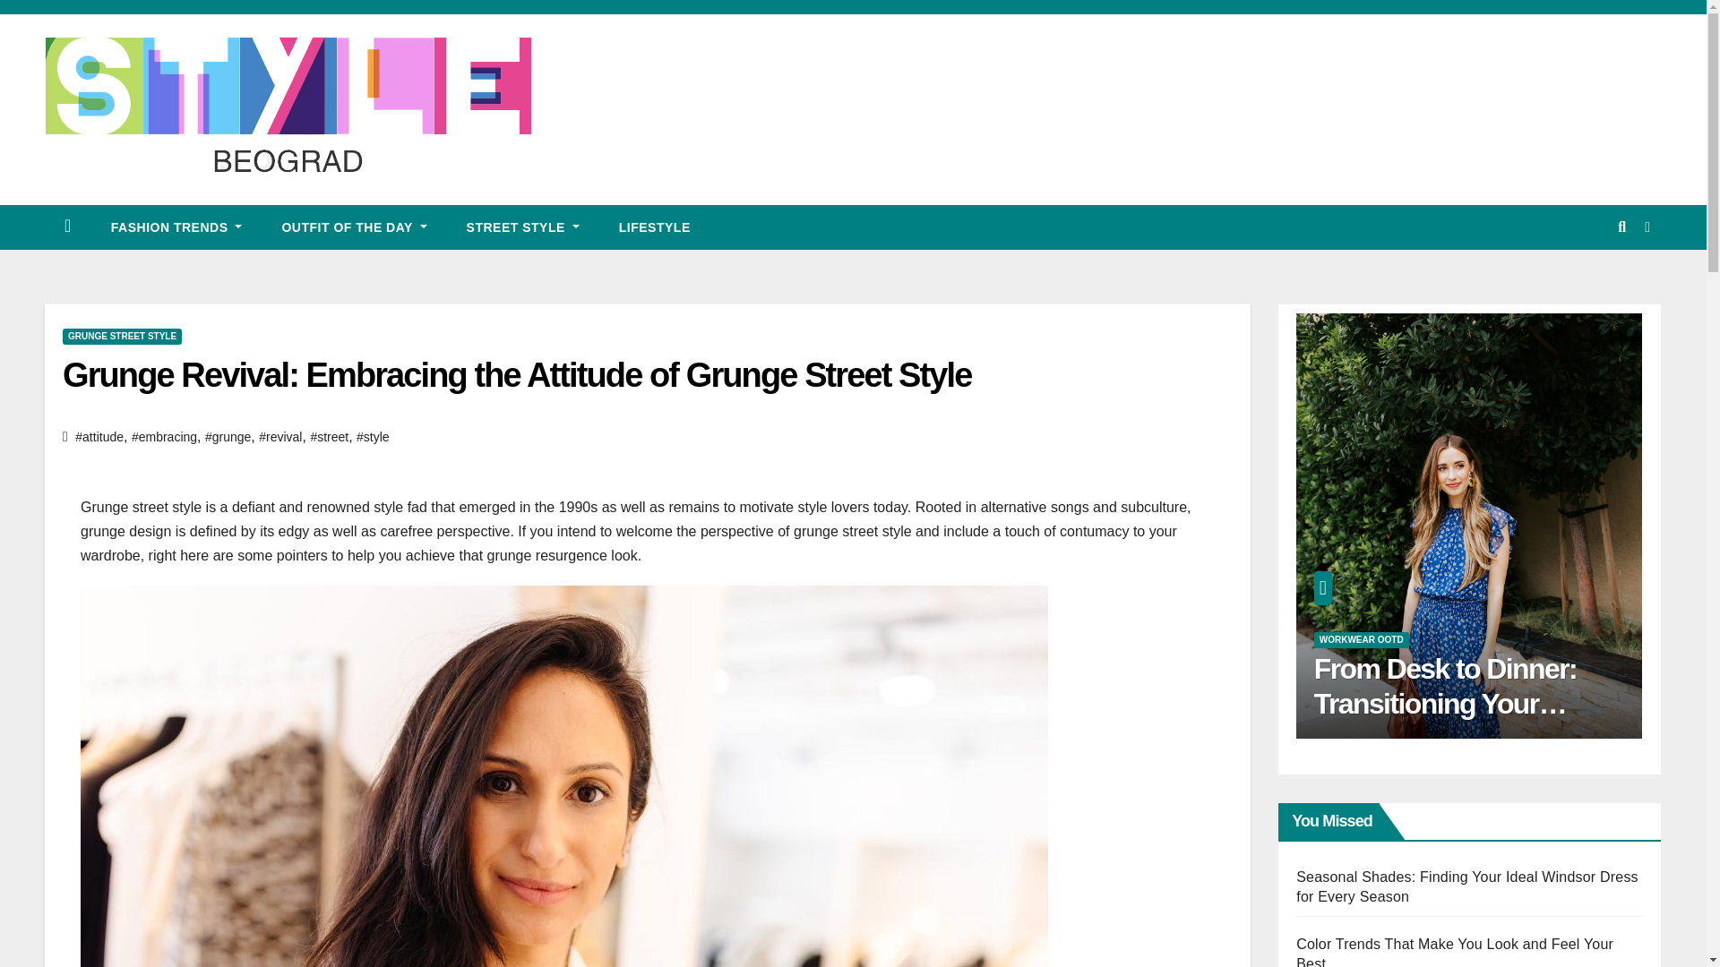 This screenshot has height=967, width=1720. What do you see at coordinates (654, 227) in the screenshot?
I see `LIFESTYLE` at bounding box center [654, 227].